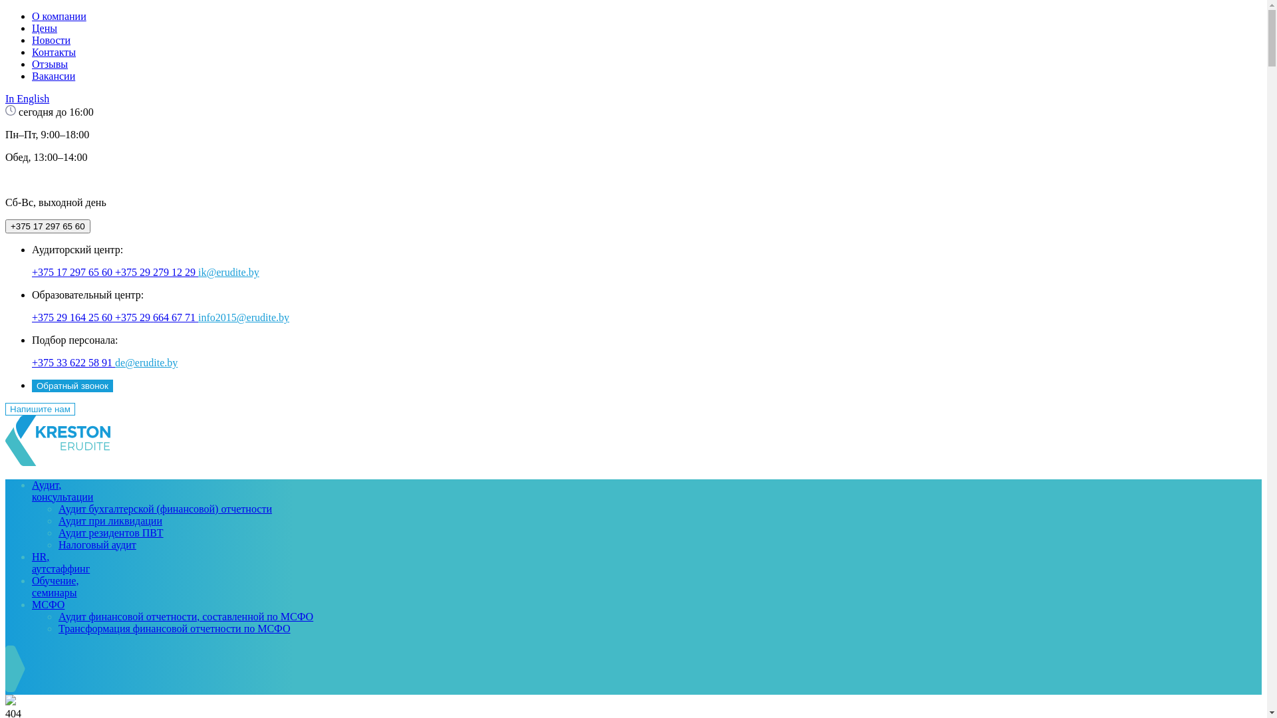  Describe the element at coordinates (146, 363) in the screenshot. I see `de@erudite.by` at that location.